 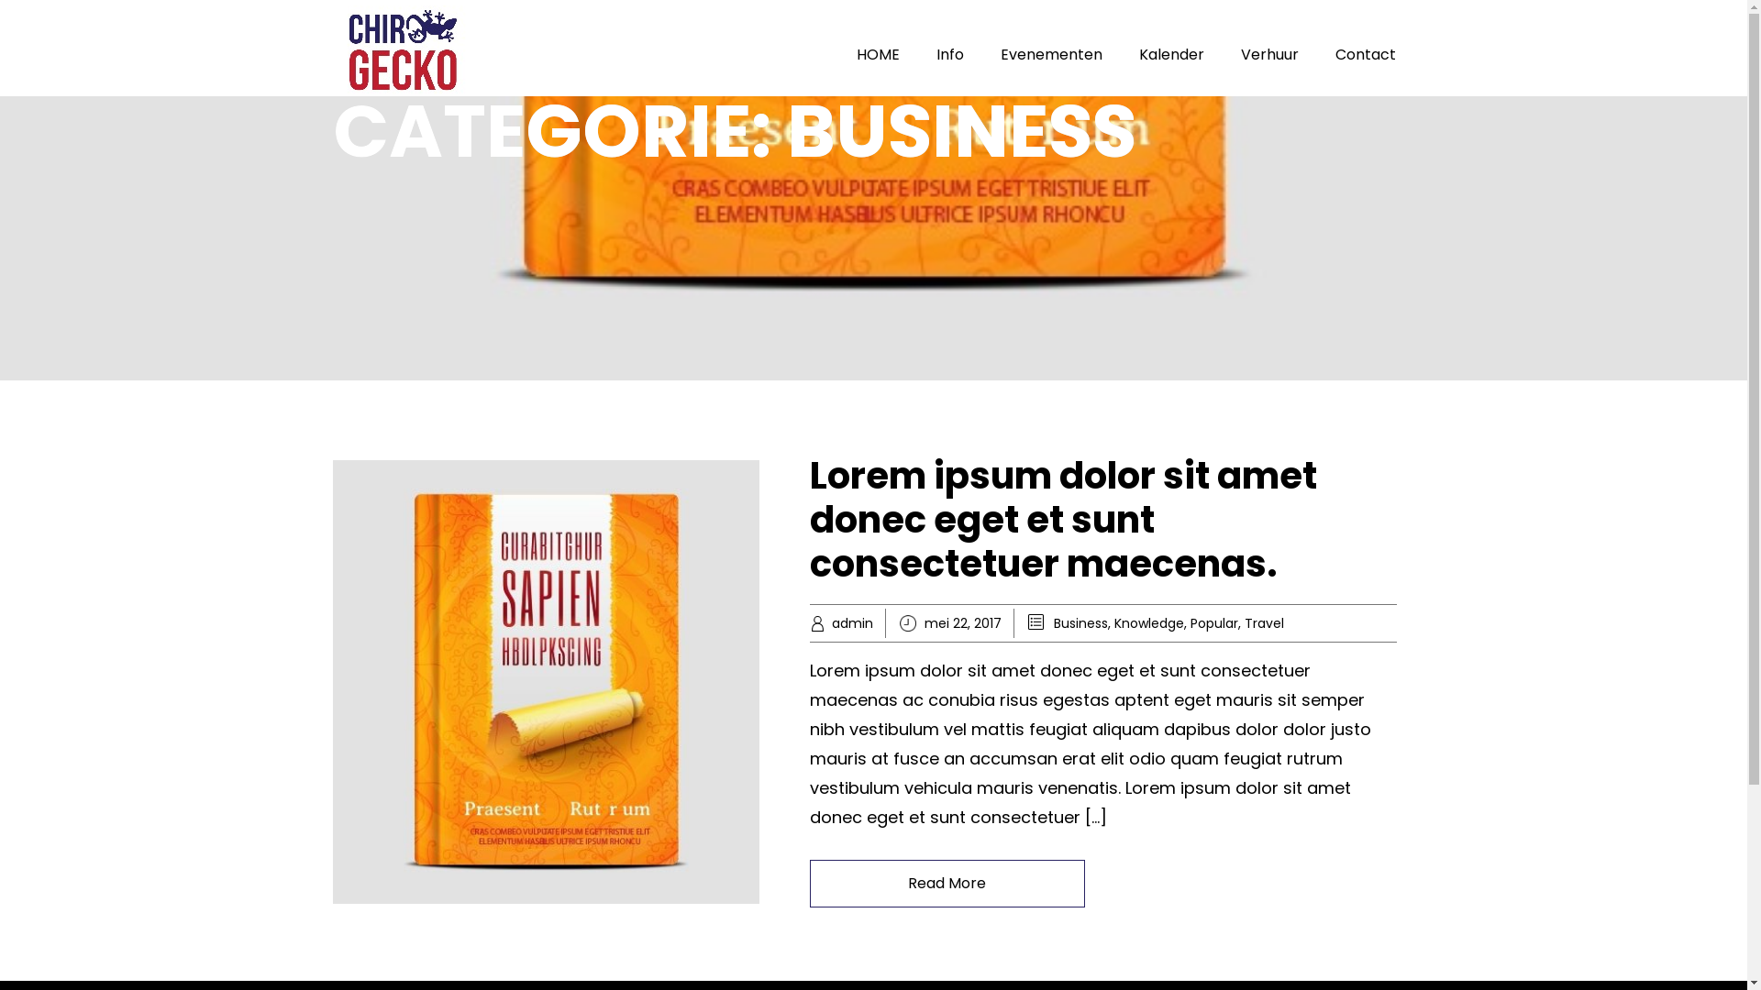 What do you see at coordinates (1148, 623) in the screenshot?
I see `Knowledge` at bounding box center [1148, 623].